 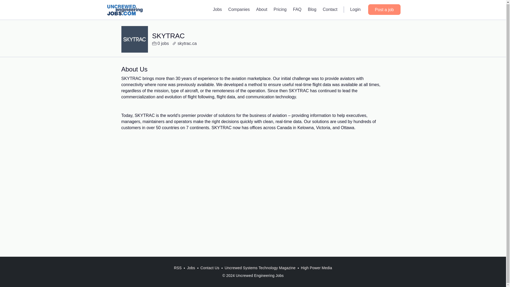 What do you see at coordinates (355, 9) in the screenshot?
I see `Login` at bounding box center [355, 9].